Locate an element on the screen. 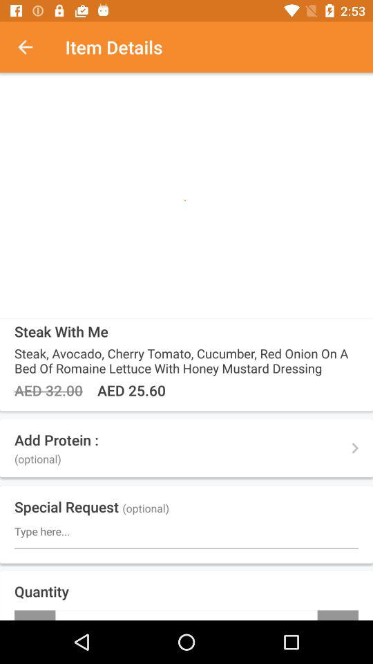 This screenshot has width=373, height=664. click the item next to item details is located at coordinates (32, 47).